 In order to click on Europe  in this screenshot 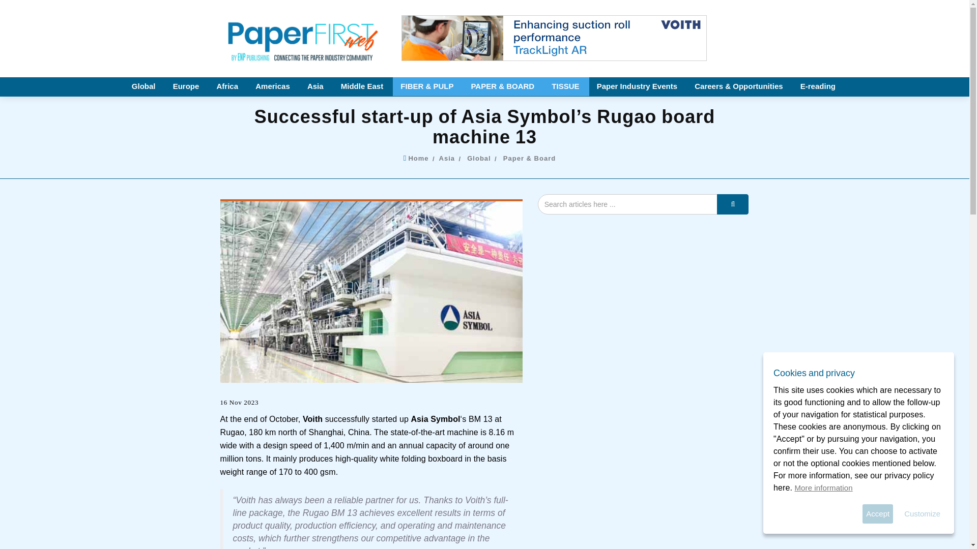, I will do `click(187, 86)`.